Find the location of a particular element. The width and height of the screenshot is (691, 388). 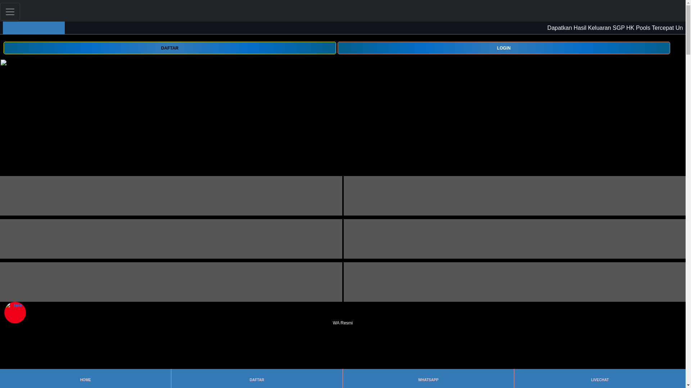

LOGIN is located at coordinates (504, 47).